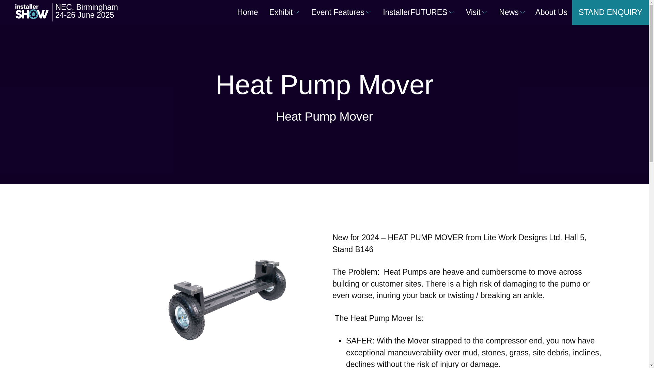  Describe the element at coordinates (281, 12) in the screenshot. I see `Exhibit` at that location.